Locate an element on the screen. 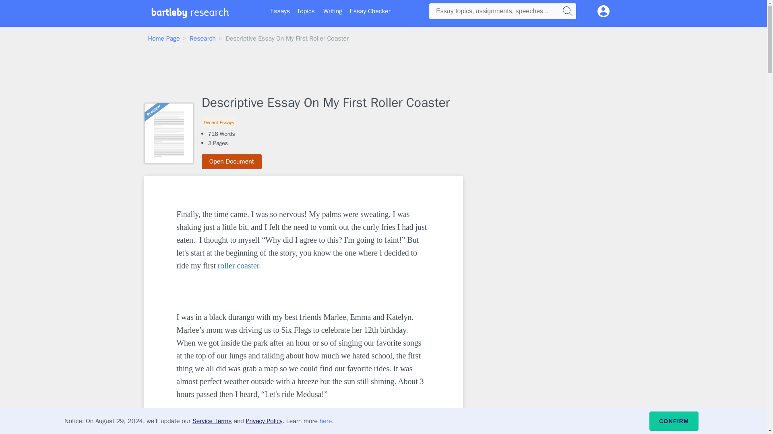  Essays is located at coordinates (280, 11).